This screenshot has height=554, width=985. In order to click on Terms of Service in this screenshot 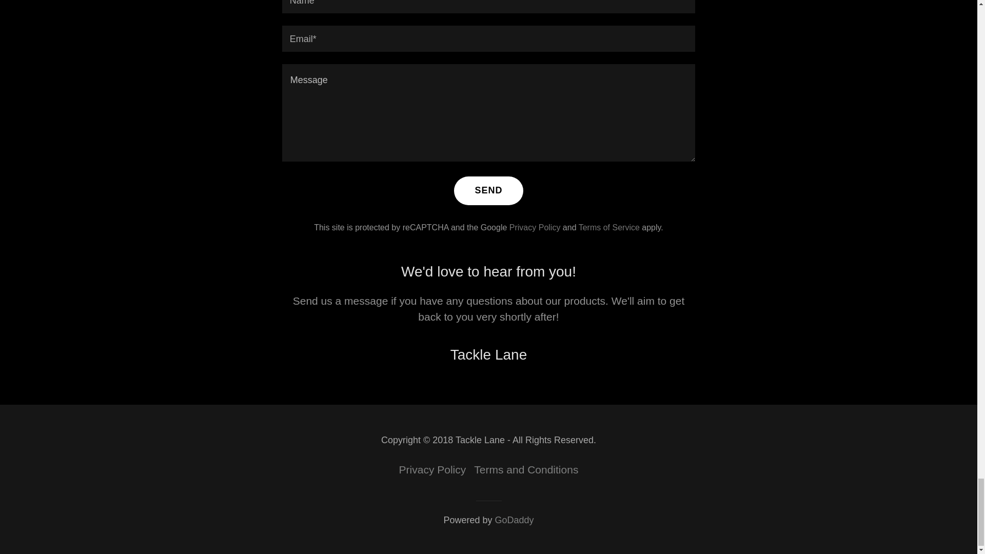, I will do `click(609, 228)`.